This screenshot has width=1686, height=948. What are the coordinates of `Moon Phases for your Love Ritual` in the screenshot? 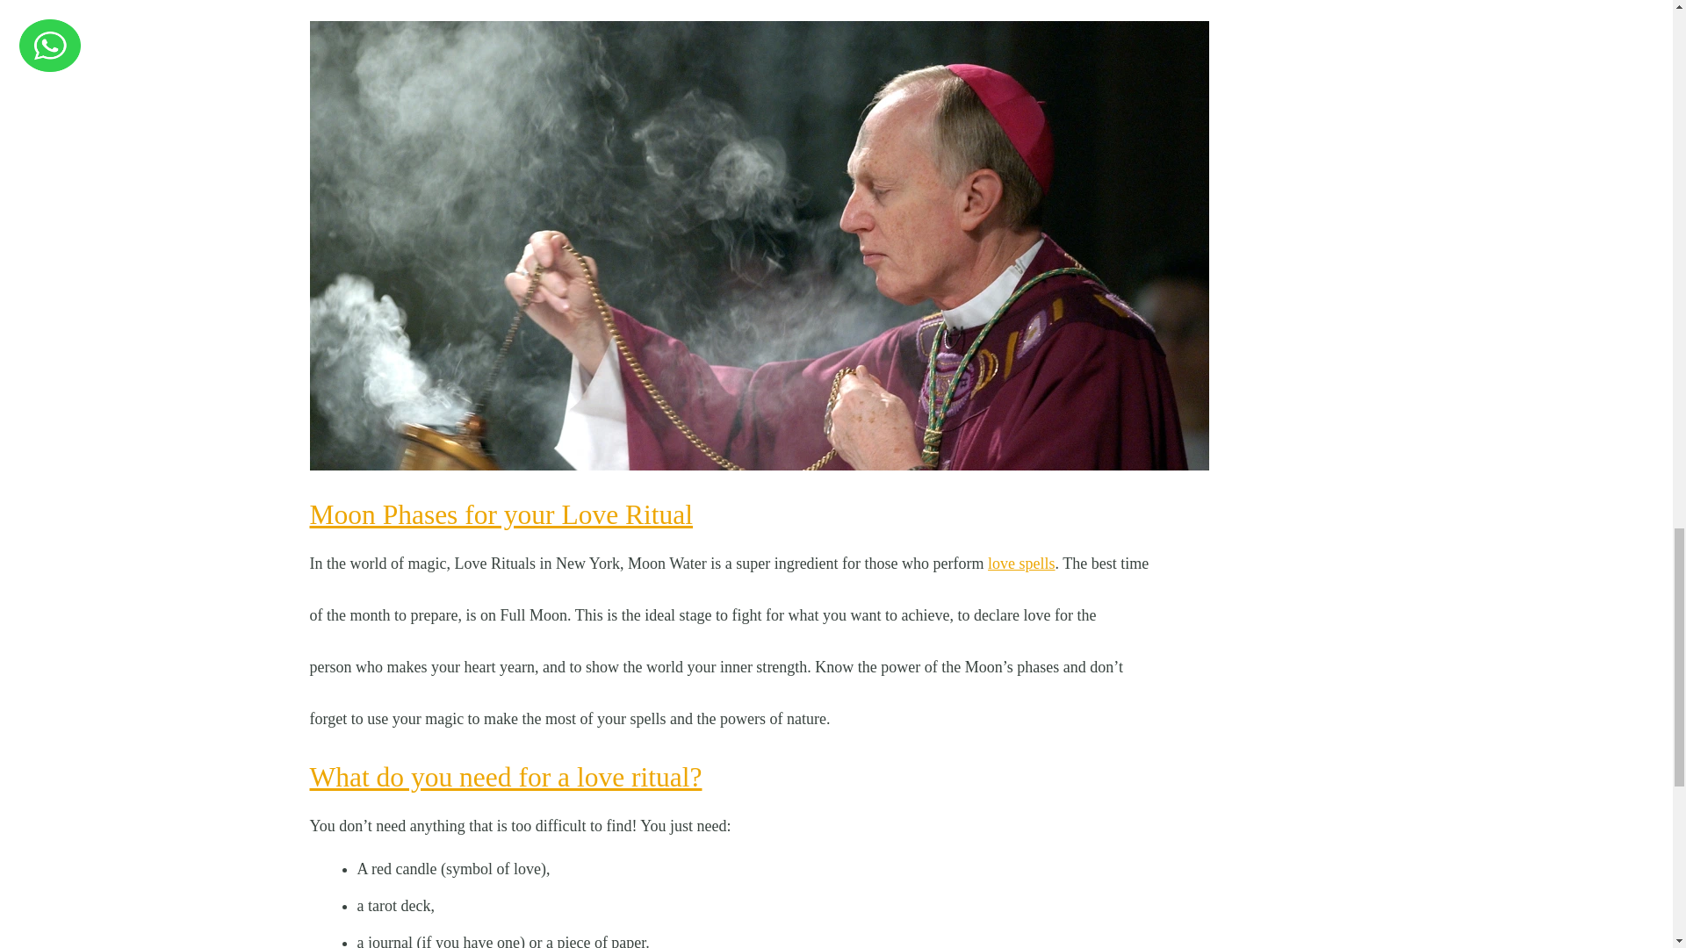 It's located at (501, 514).